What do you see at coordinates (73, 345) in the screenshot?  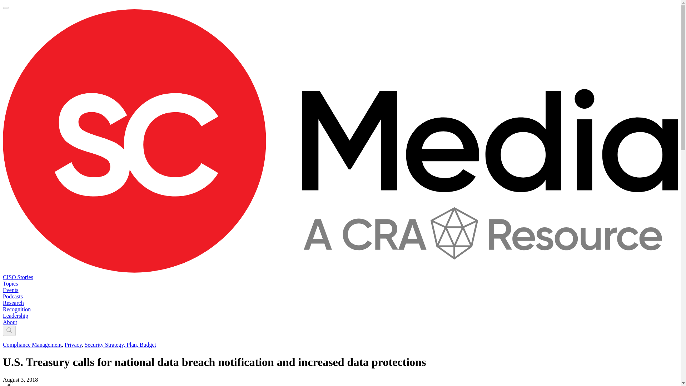 I see `Privacy` at bounding box center [73, 345].